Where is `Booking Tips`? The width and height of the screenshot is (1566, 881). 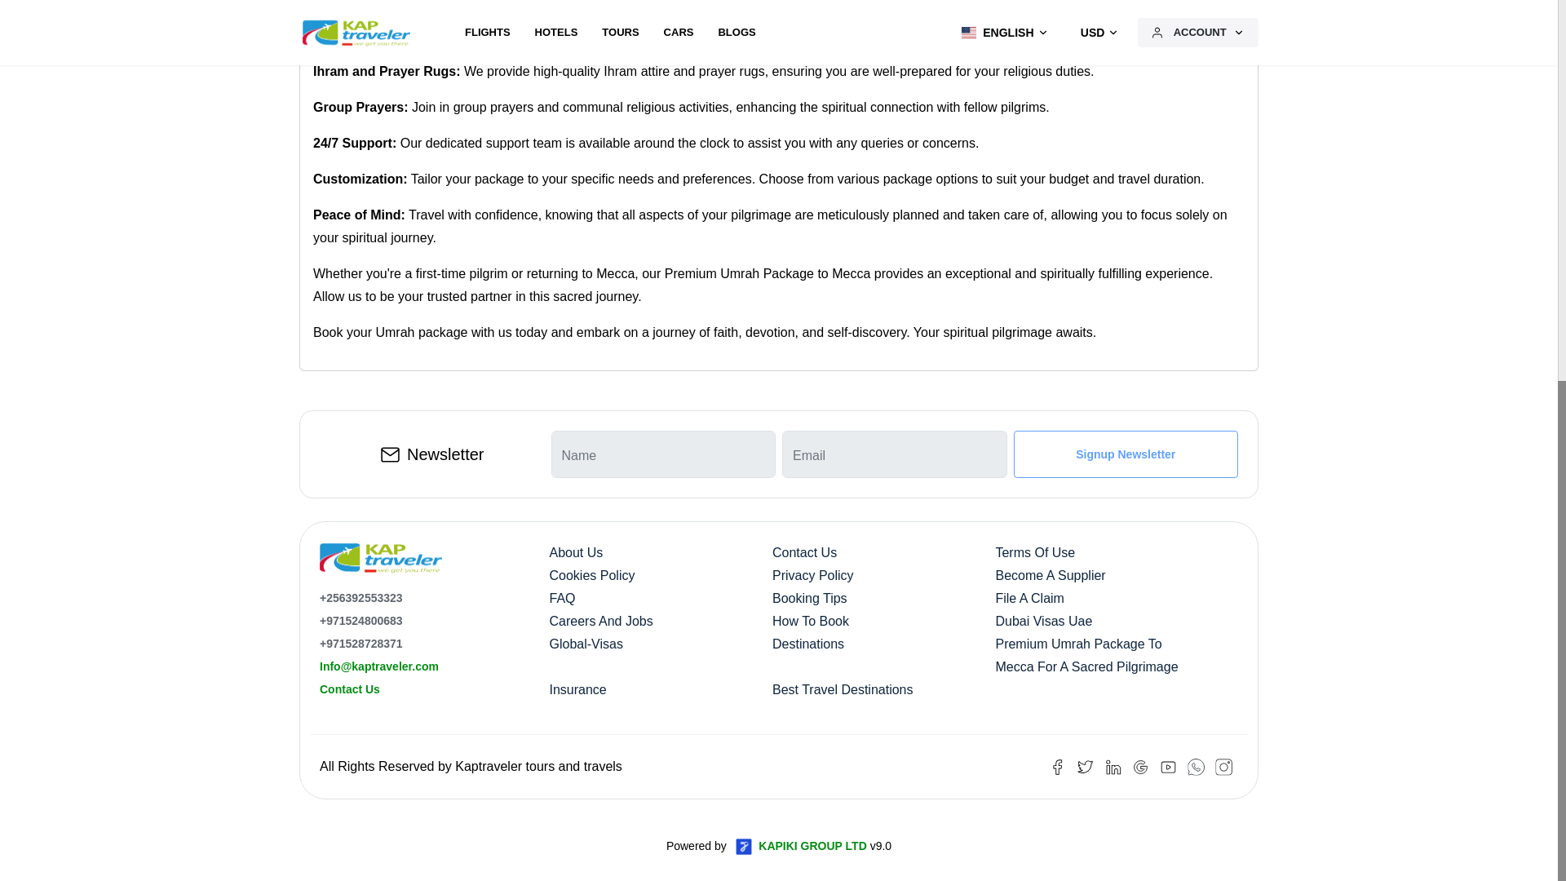 Booking Tips is located at coordinates (809, 597).